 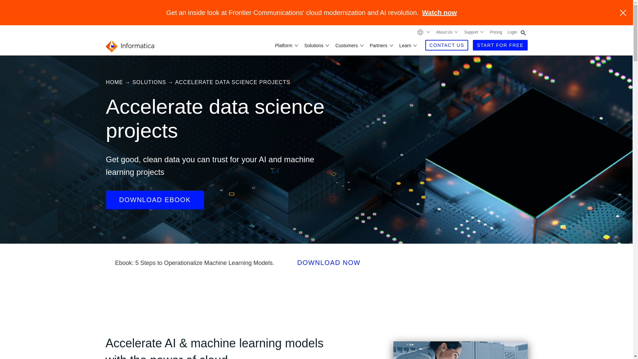 I want to click on Platform, so click(x=284, y=45).